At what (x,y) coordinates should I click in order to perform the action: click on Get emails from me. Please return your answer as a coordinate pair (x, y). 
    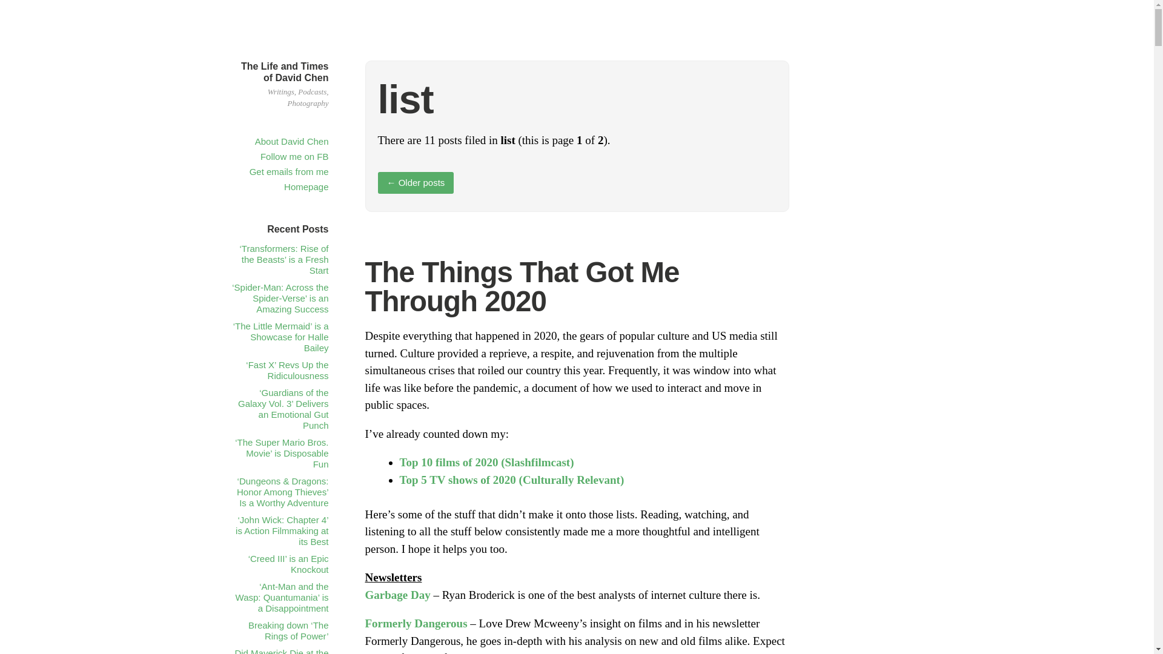
    Looking at the image, I should click on (290, 171).